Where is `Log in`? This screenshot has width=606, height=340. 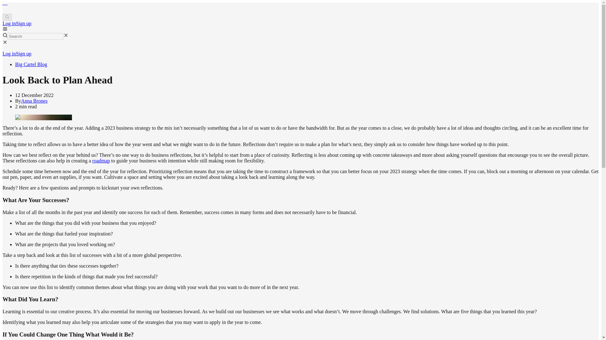 Log in is located at coordinates (9, 54).